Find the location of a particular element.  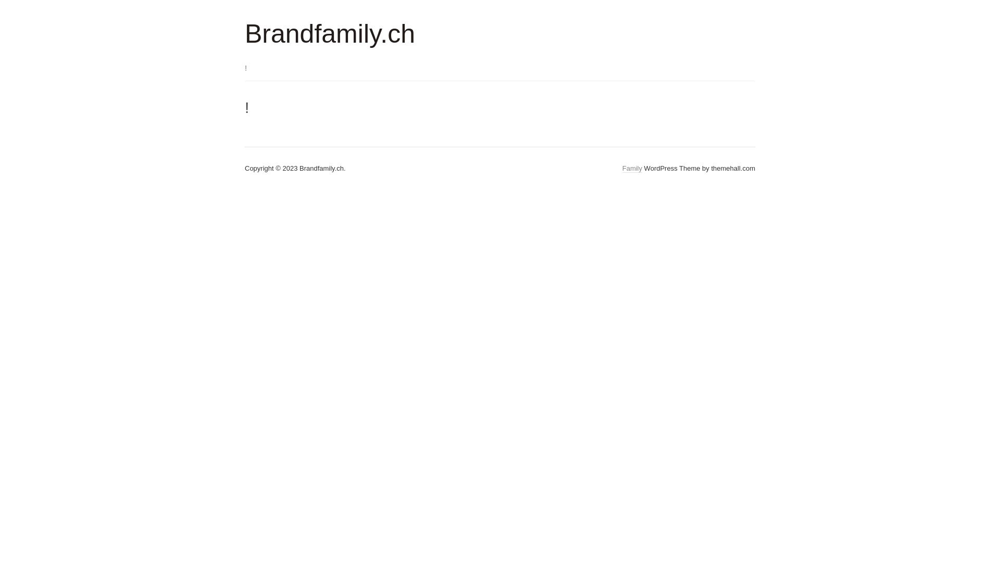

Brandfamily.ch is located at coordinates (330, 34).